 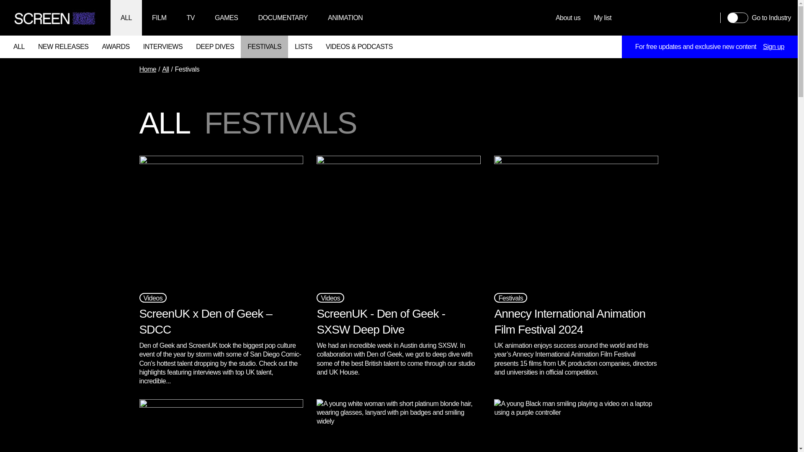 What do you see at coordinates (511, 297) in the screenshot?
I see `Festivals` at bounding box center [511, 297].